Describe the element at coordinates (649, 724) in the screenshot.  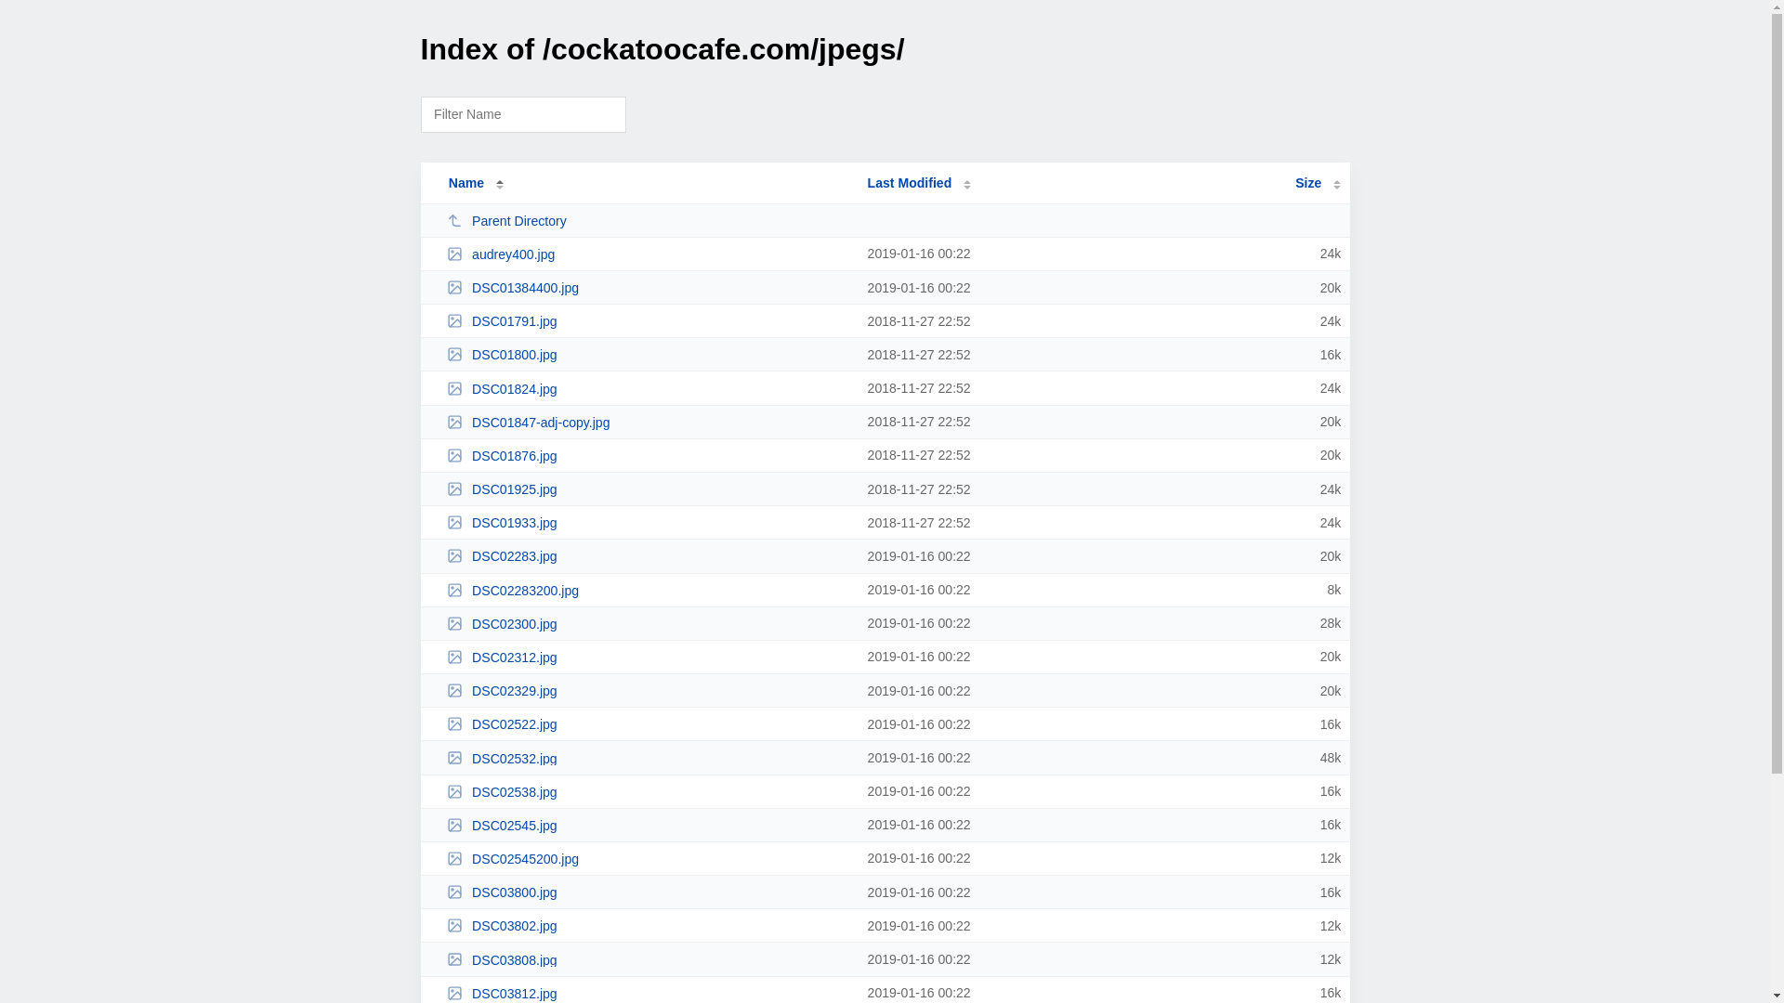
I see `DSC02522.jpg` at that location.